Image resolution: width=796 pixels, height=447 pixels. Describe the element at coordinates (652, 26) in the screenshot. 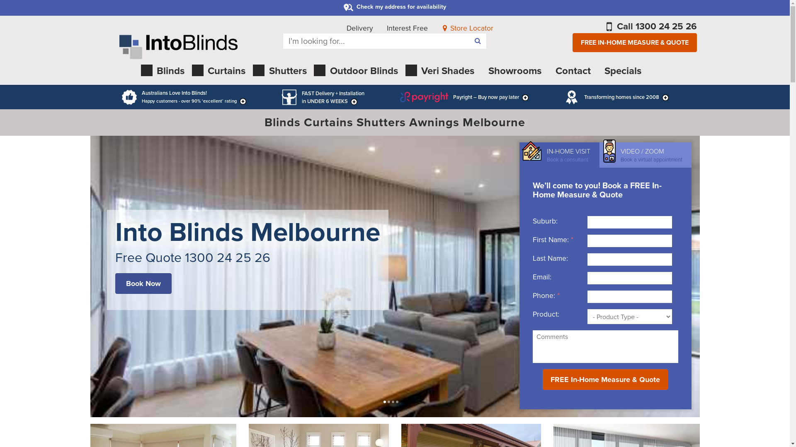

I see `  Call 1300 24 25 26` at that location.